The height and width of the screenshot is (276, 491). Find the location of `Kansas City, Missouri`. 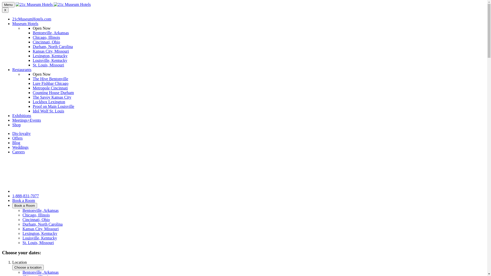

Kansas City, Missouri is located at coordinates (41, 229).